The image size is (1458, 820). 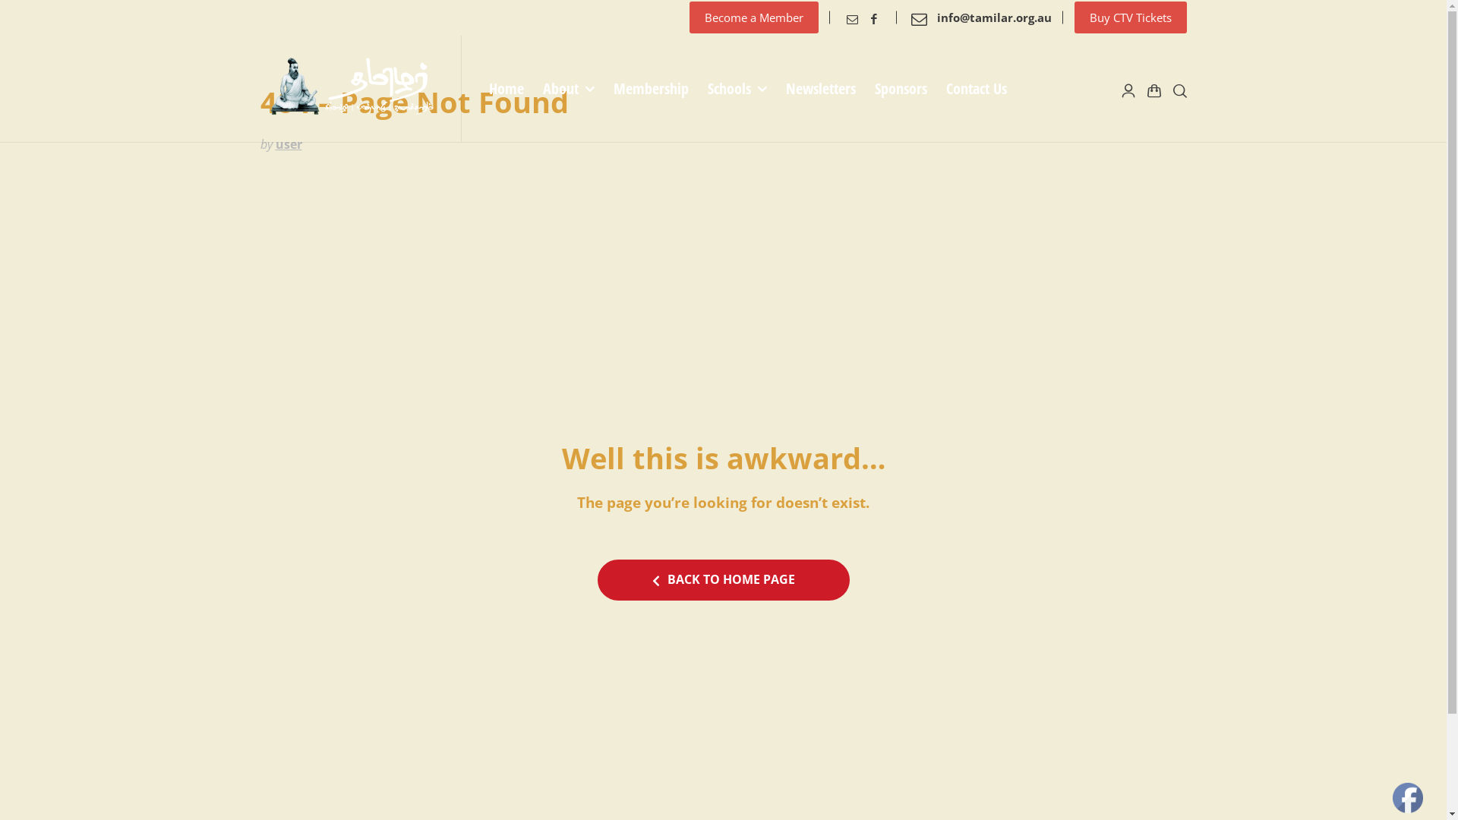 I want to click on BACK TO HOME PAGE, so click(x=723, y=580).